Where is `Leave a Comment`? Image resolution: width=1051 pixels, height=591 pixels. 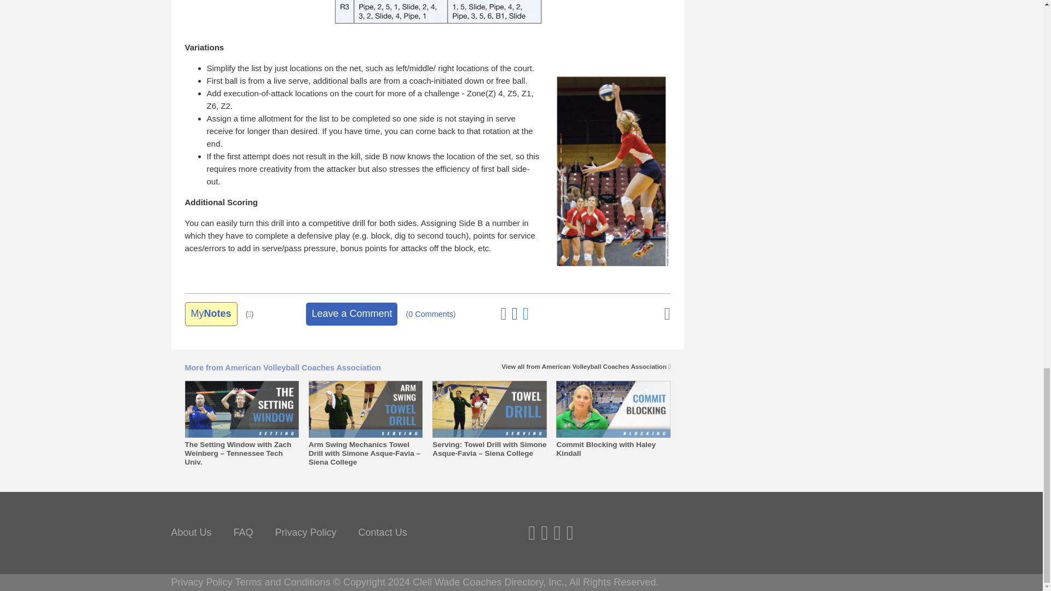 Leave a Comment is located at coordinates (351, 314).